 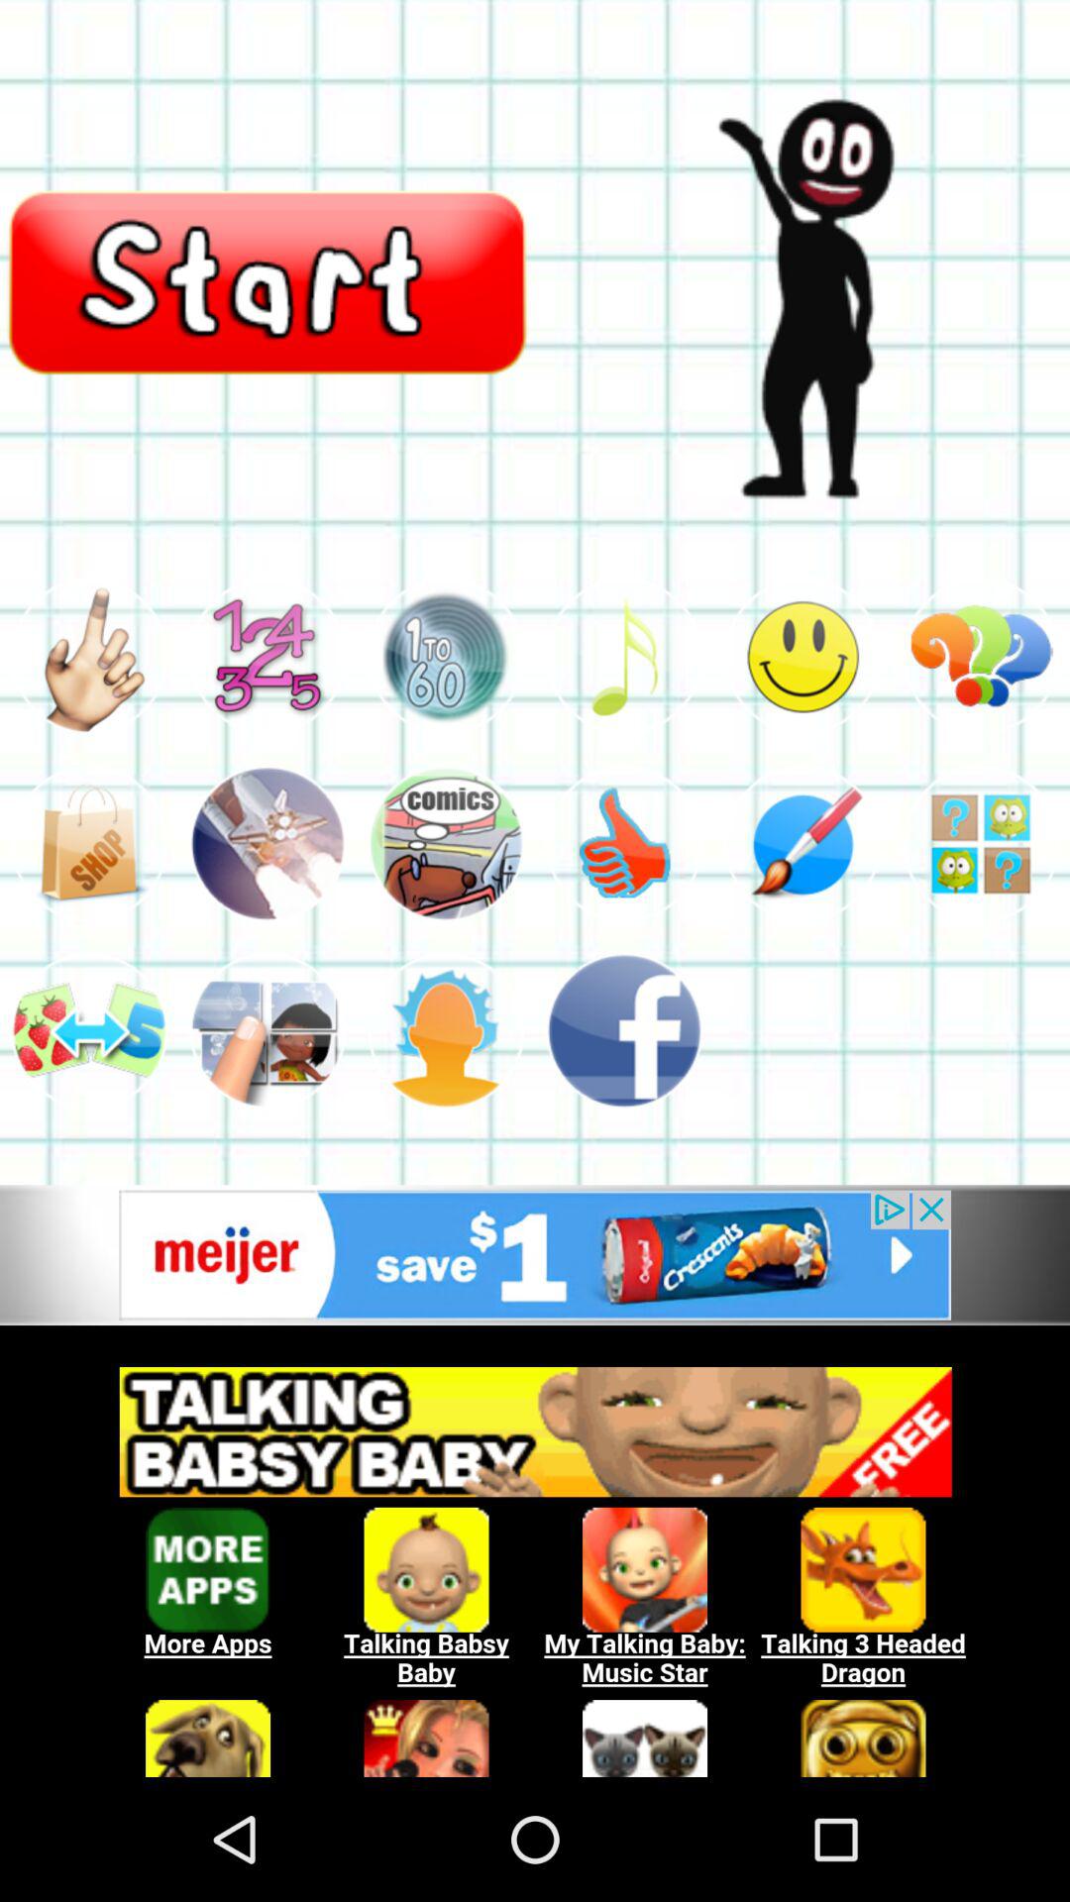 What do you see at coordinates (267, 844) in the screenshot?
I see `click picture icon` at bounding box center [267, 844].